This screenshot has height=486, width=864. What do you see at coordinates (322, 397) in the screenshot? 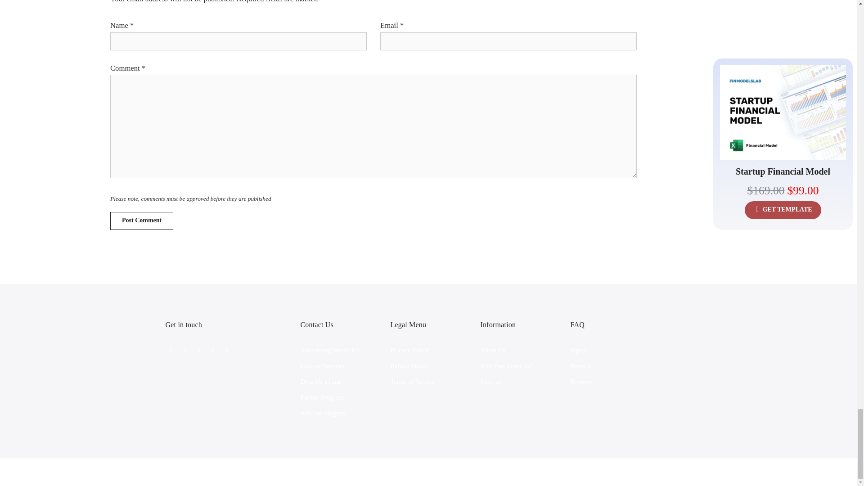
I see `Partner Program` at bounding box center [322, 397].